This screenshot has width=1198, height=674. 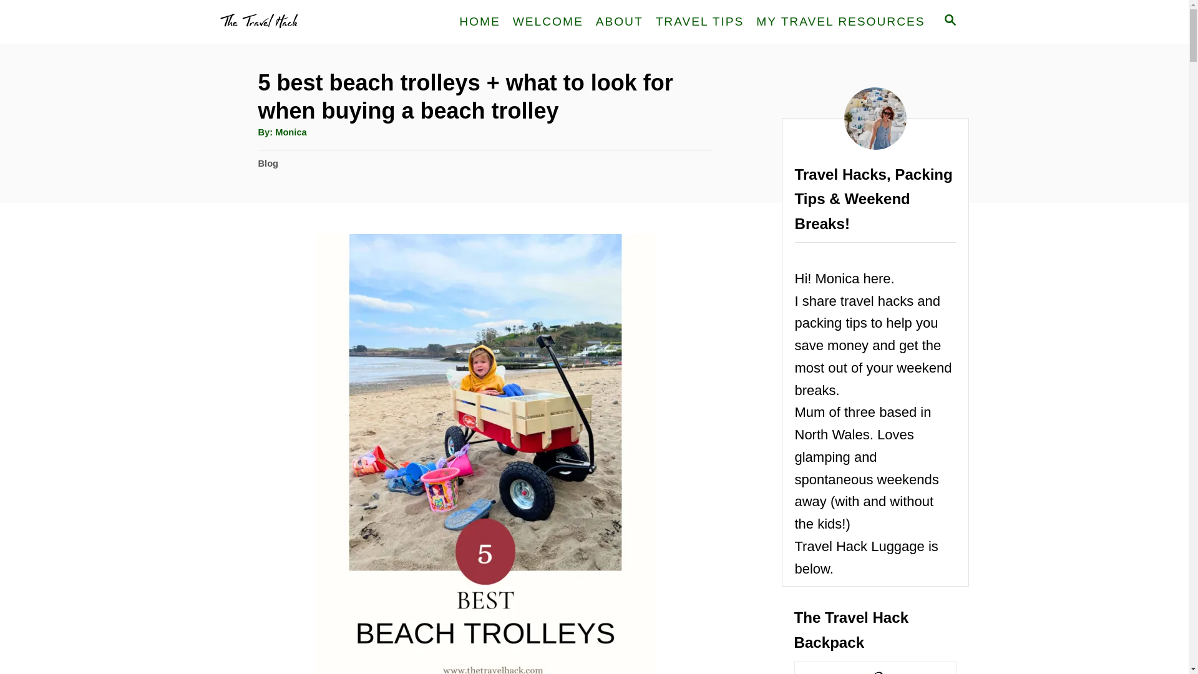 What do you see at coordinates (324, 22) in the screenshot?
I see `The Travel Hack` at bounding box center [324, 22].